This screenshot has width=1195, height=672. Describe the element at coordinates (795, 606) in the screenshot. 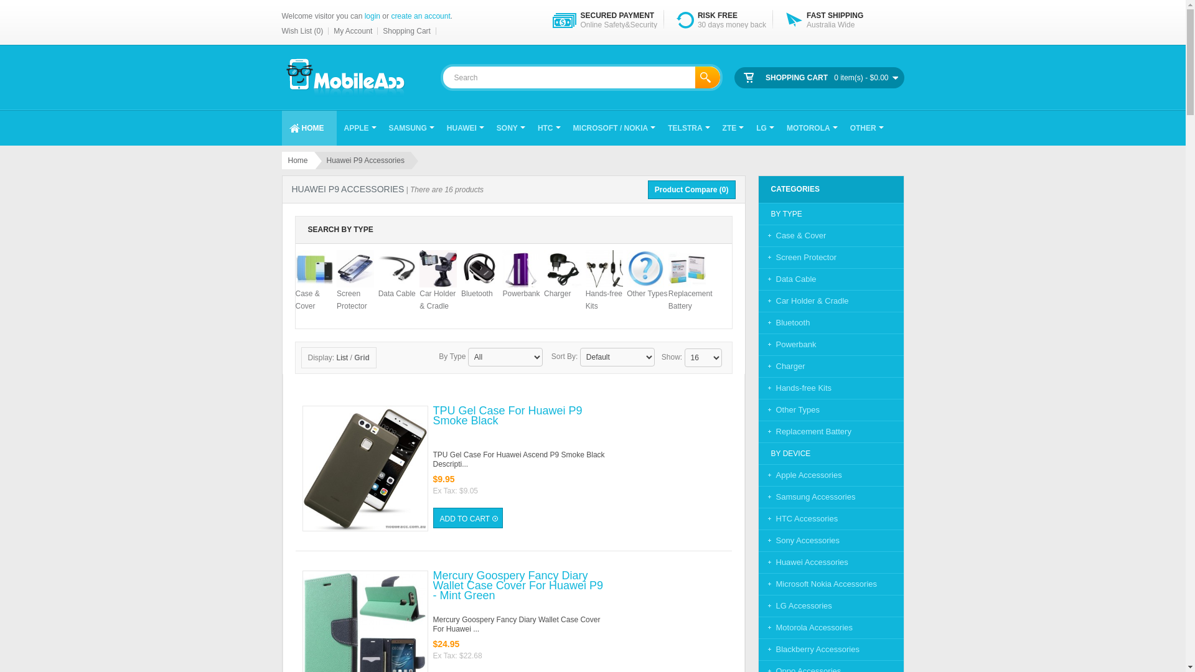

I see `LG Accessories` at that location.